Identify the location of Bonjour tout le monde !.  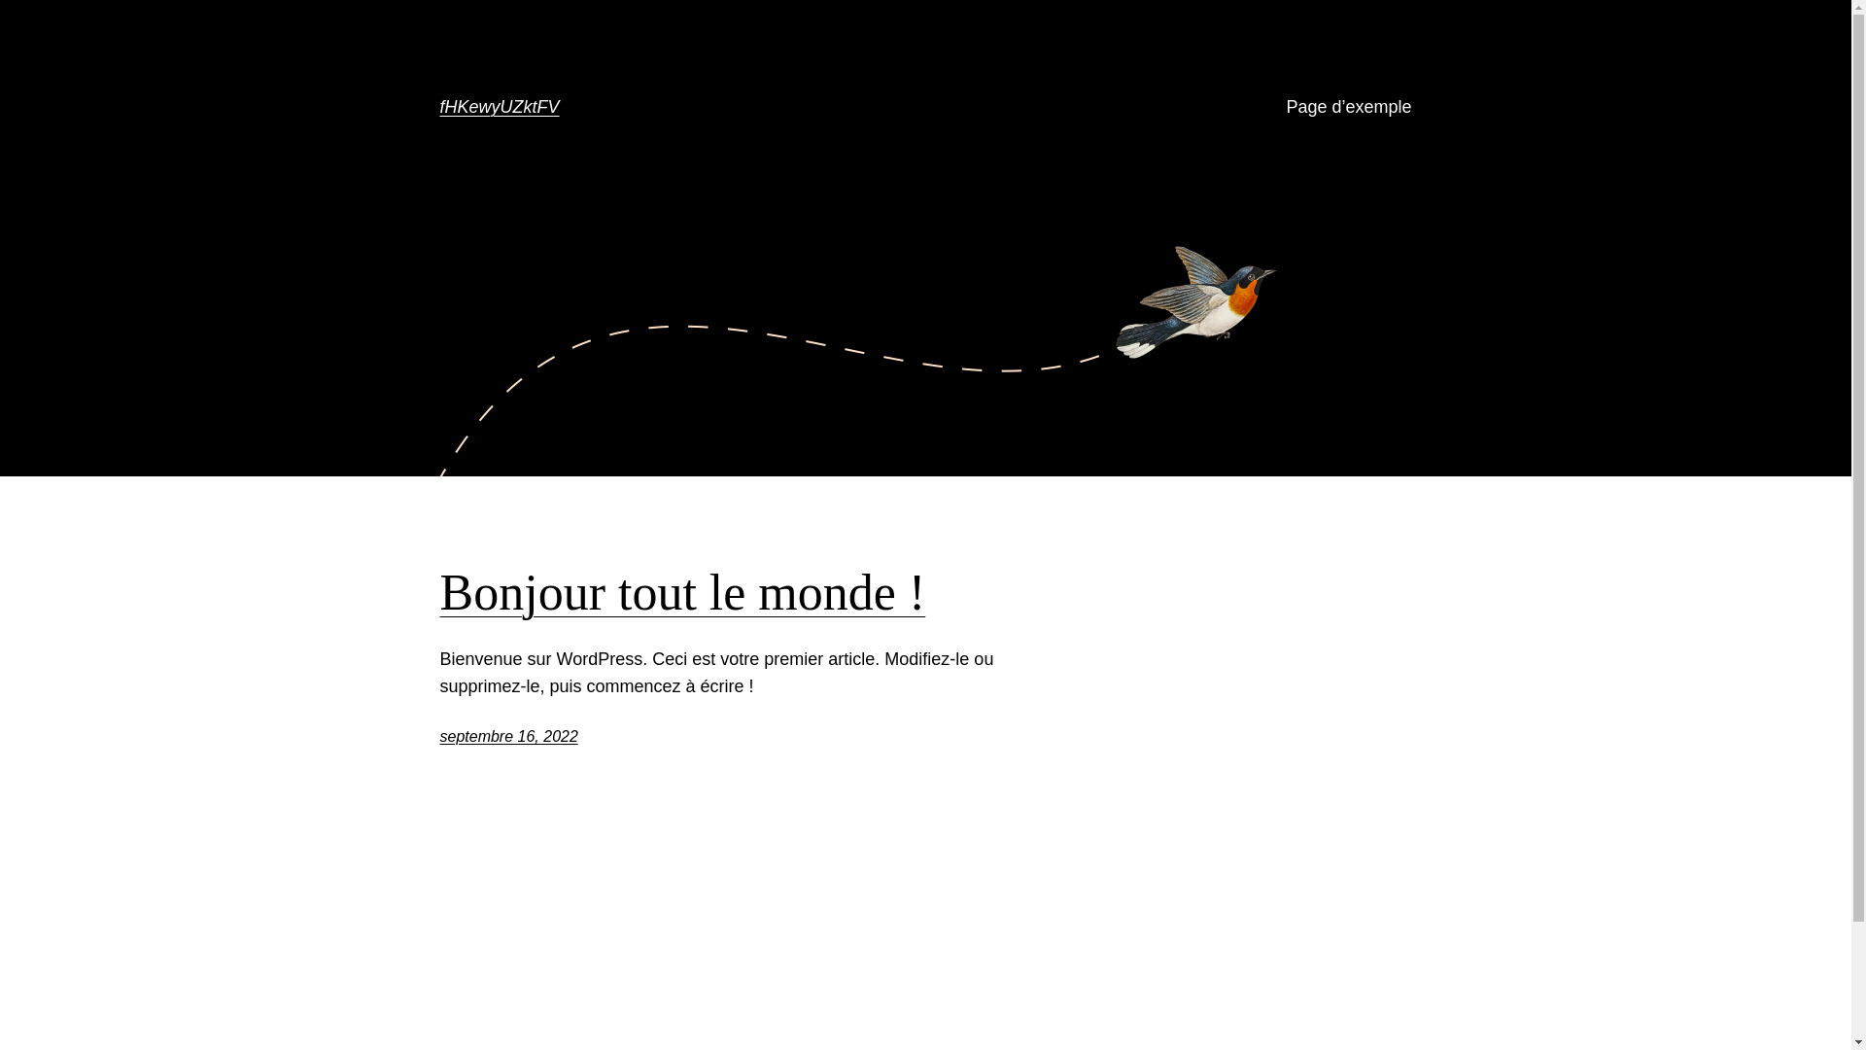
(682, 593).